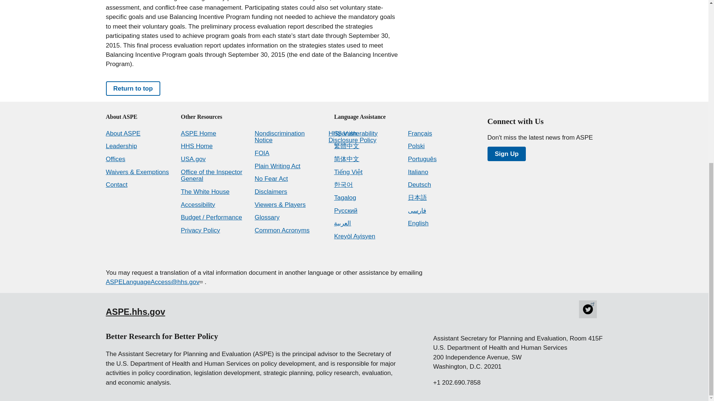 The height and width of the screenshot is (401, 714). Describe the element at coordinates (280, 137) in the screenshot. I see `Nondiscrimination Notice` at that location.